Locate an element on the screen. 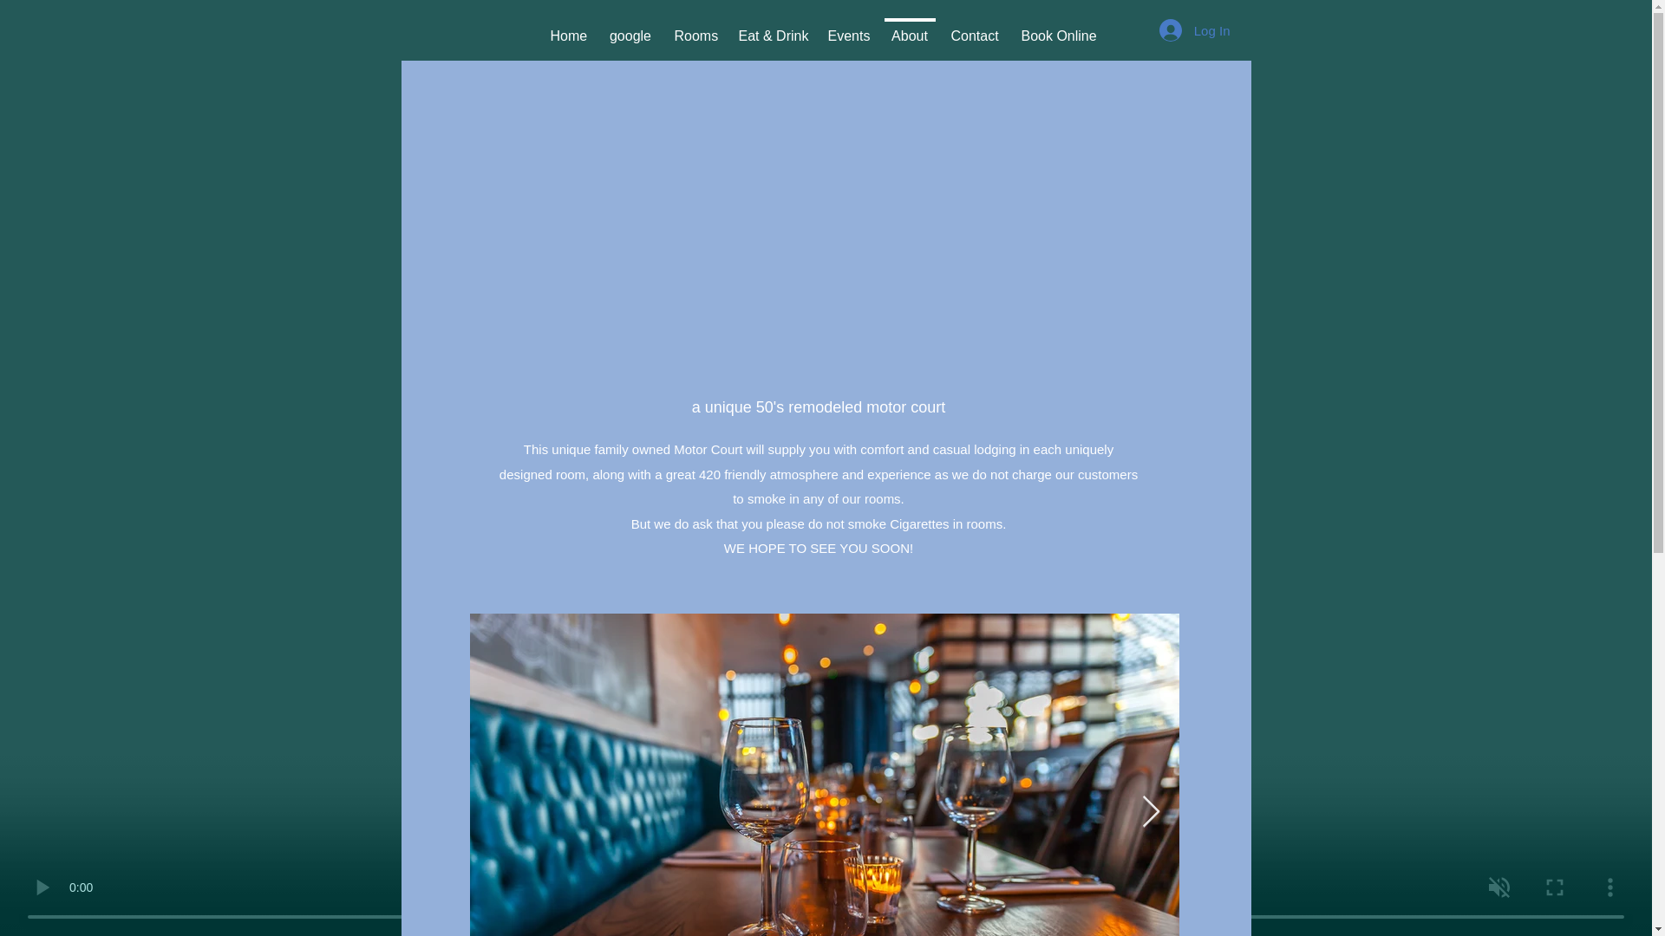  About is located at coordinates (909, 28).